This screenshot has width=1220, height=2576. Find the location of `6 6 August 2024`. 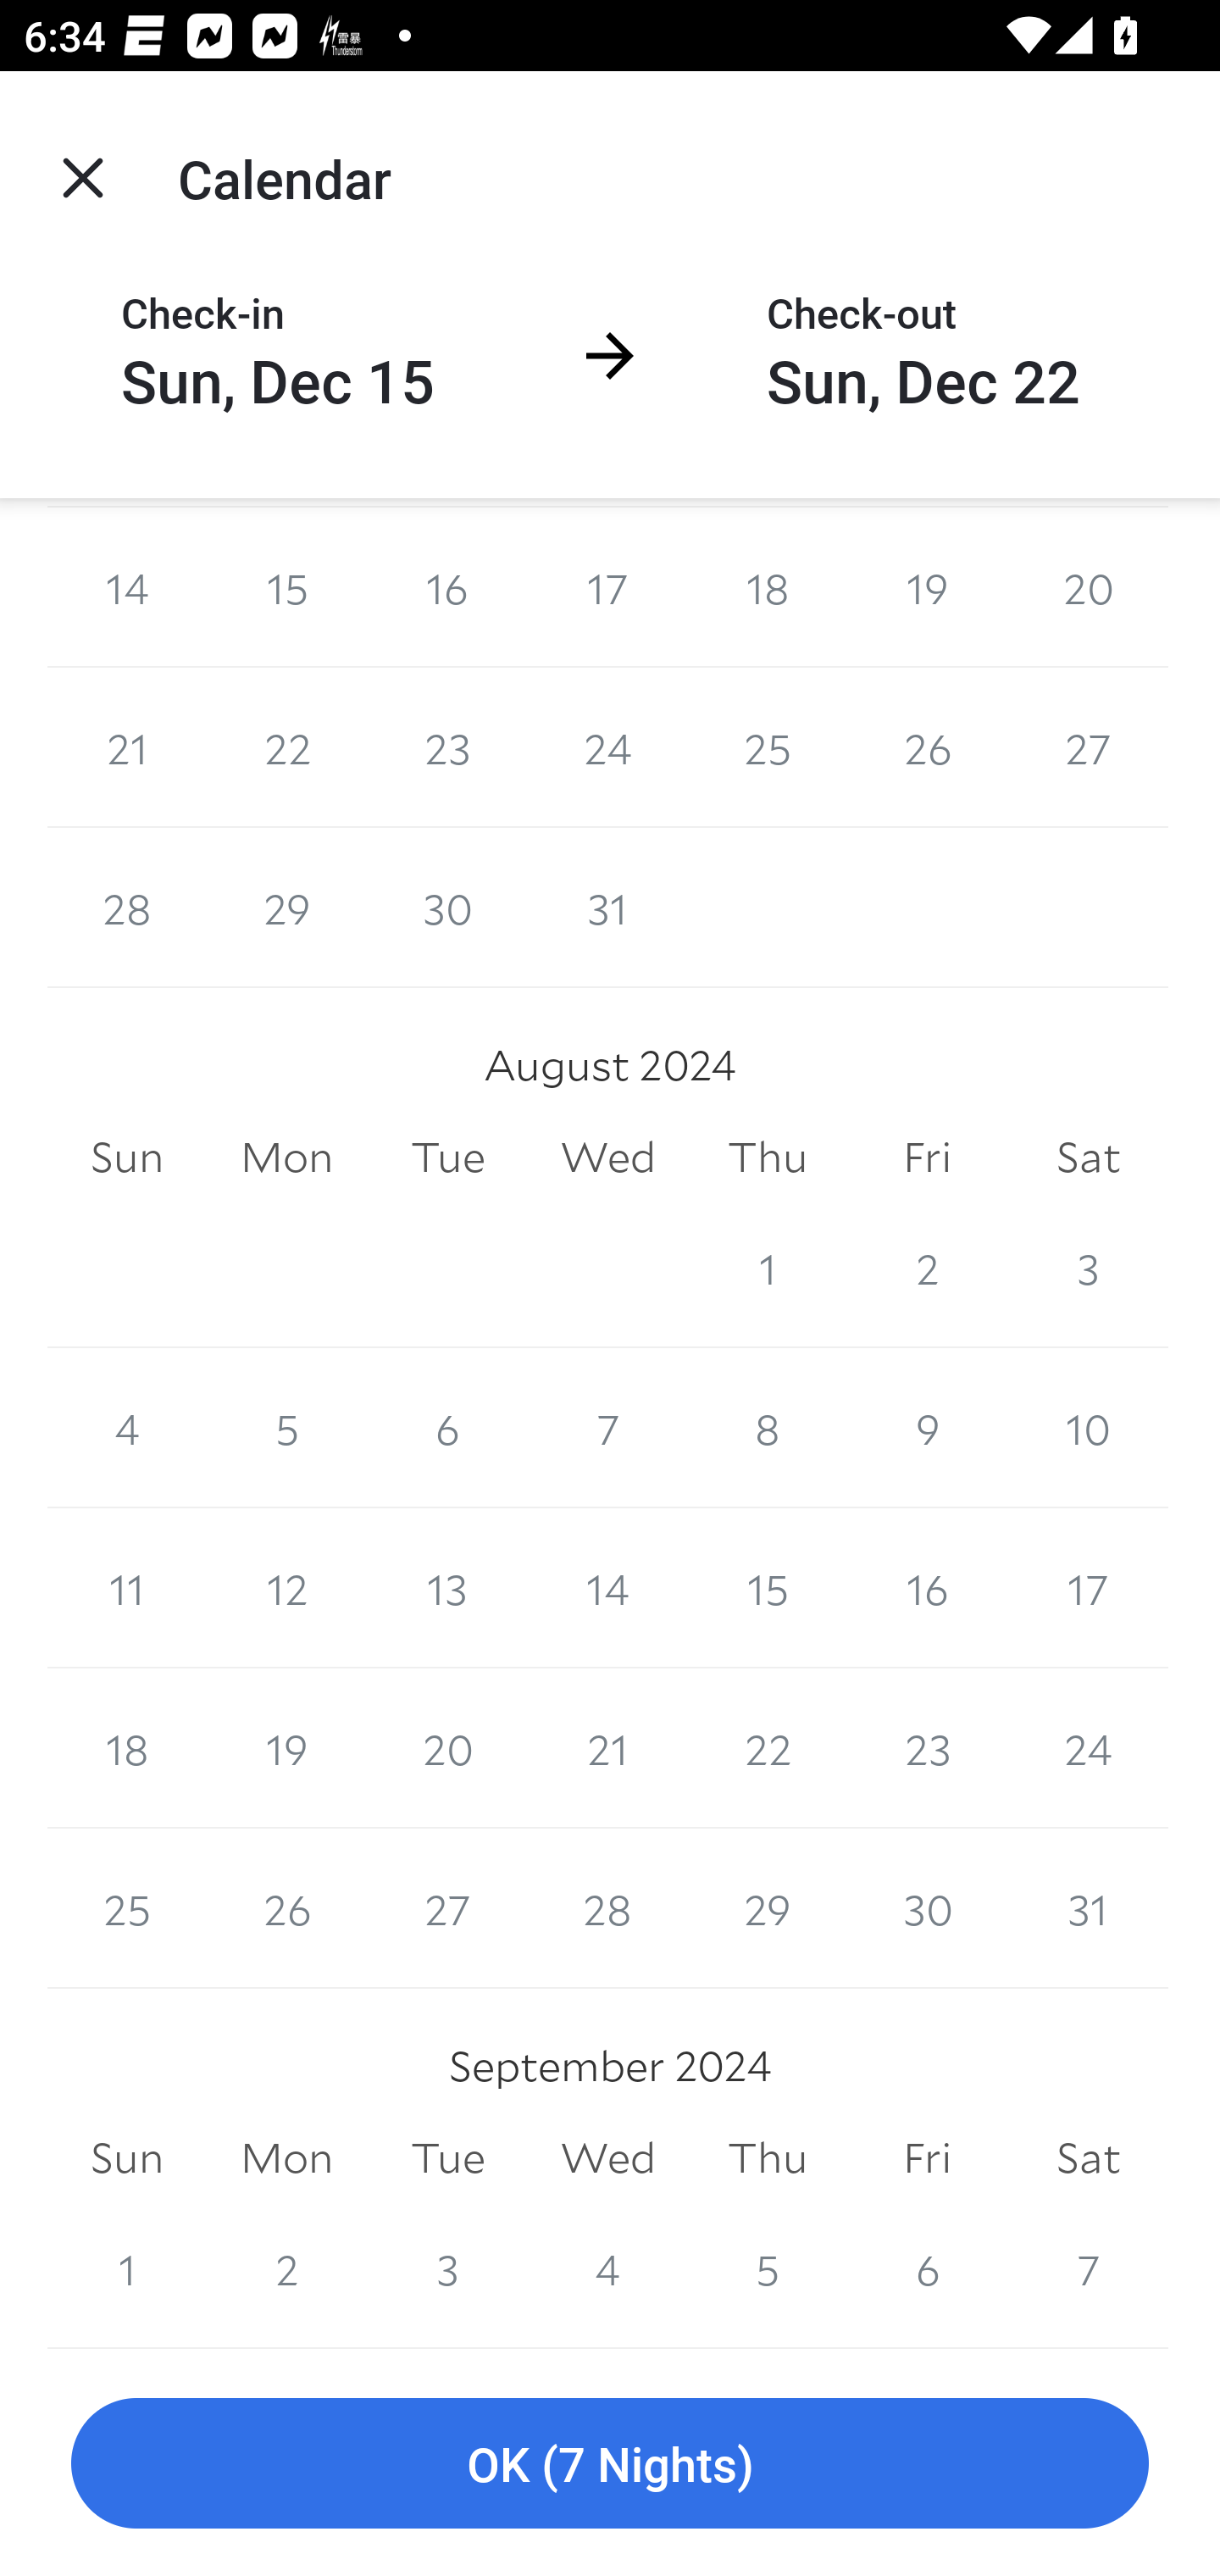

6 6 August 2024 is located at coordinates (447, 1428).